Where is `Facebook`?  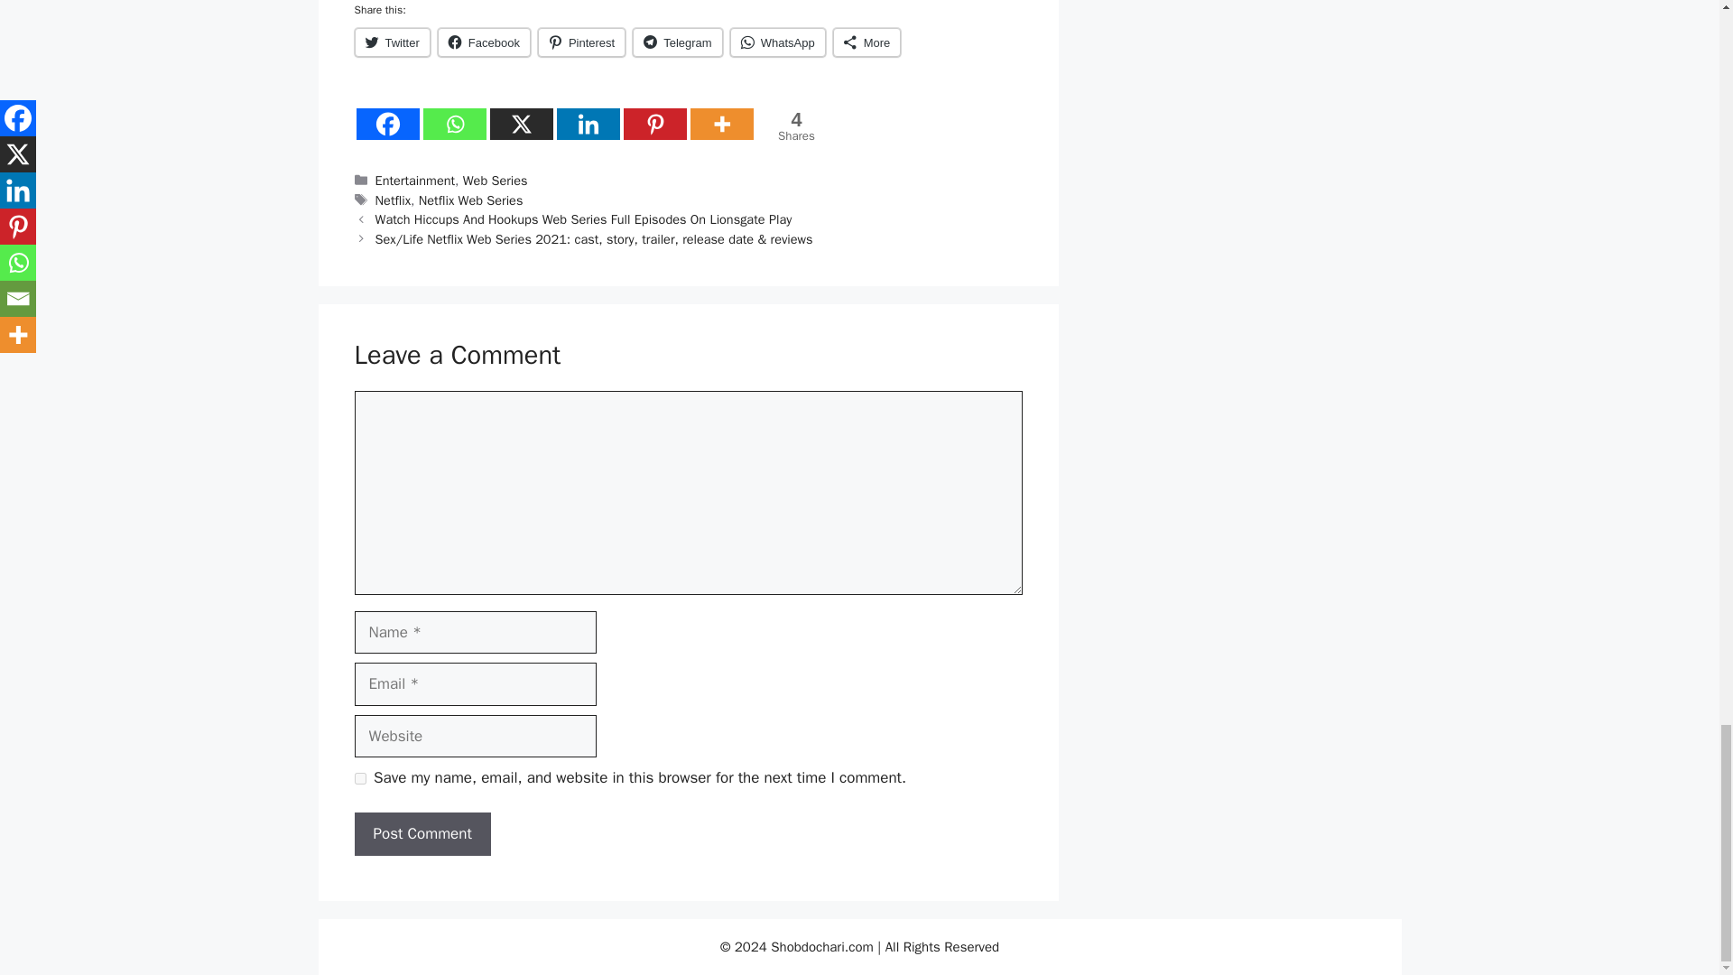 Facebook is located at coordinates (484, 42).